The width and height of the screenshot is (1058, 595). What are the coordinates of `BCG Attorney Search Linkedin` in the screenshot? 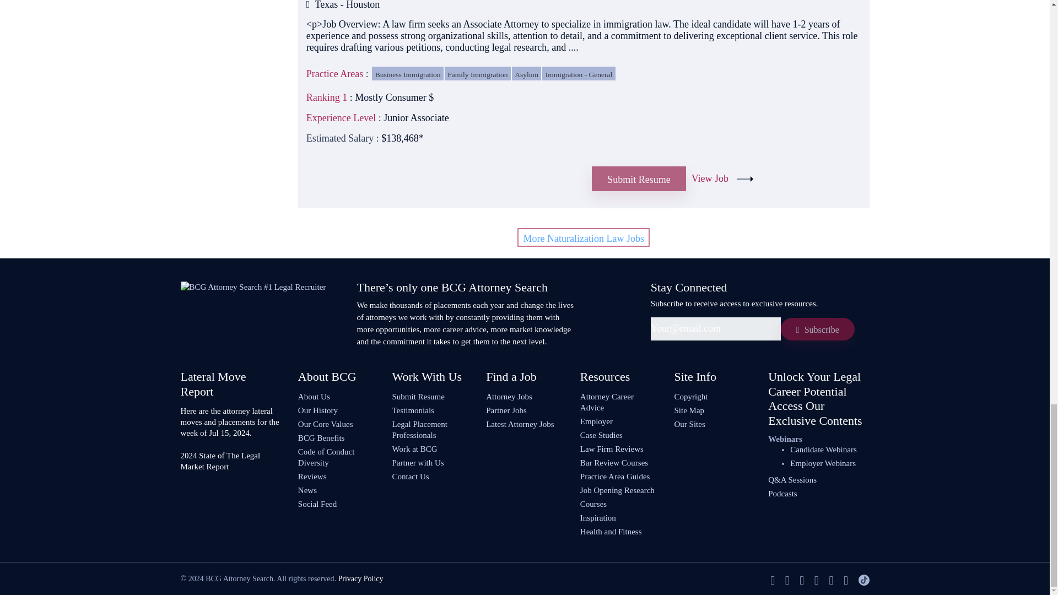 It's located at (802, 580).